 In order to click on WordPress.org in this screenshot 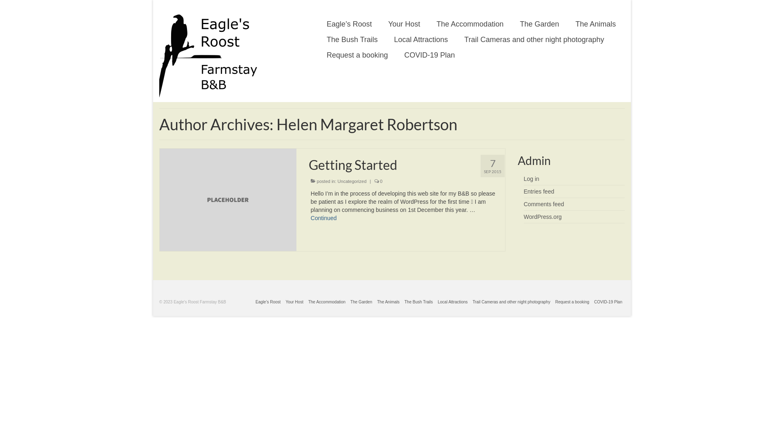, I will do `click(542, 217)`.